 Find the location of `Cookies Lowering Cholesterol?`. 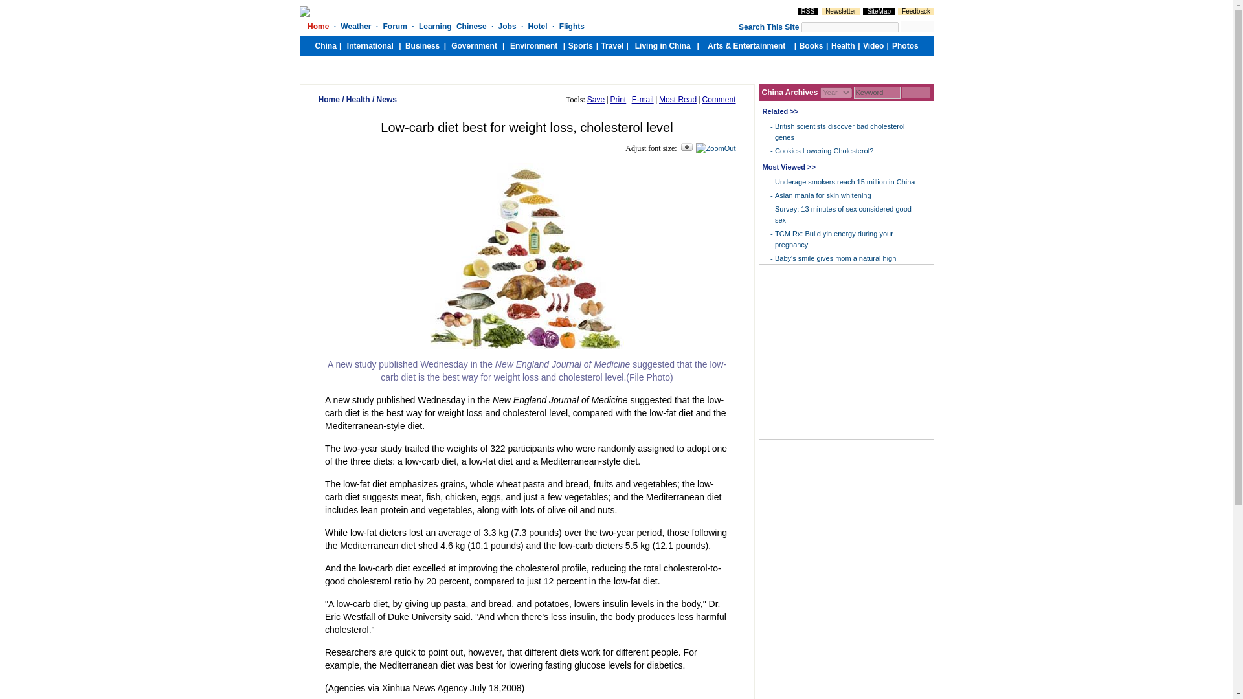

Cookies Lowering Cholesterol? is located at coordinates (823, 150).